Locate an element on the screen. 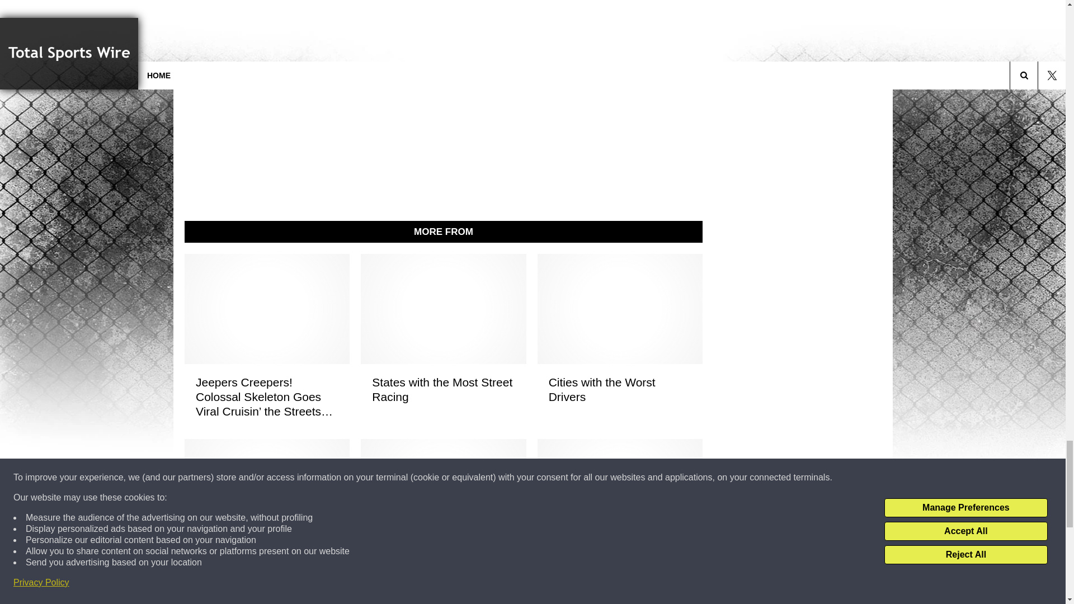  MLB Team Owners Approve Proposal for July Baseball Start is located at coordinates (619, 582).